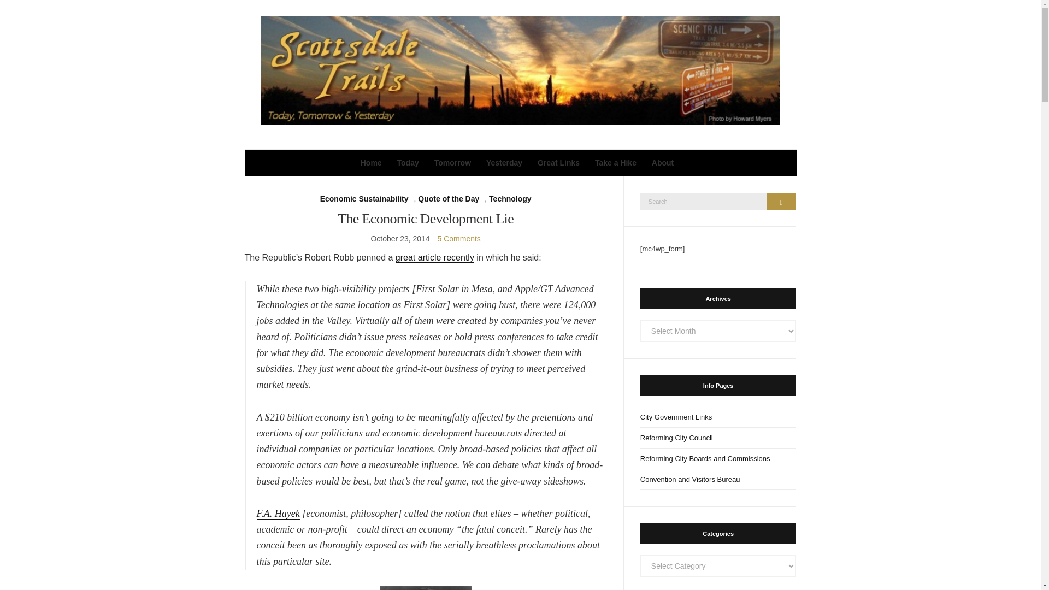 The height and width of the screenshot is (590, 1049). Describe the element at coordinates (504, 163) in the screenshot. I see `Yesterday` at that location.